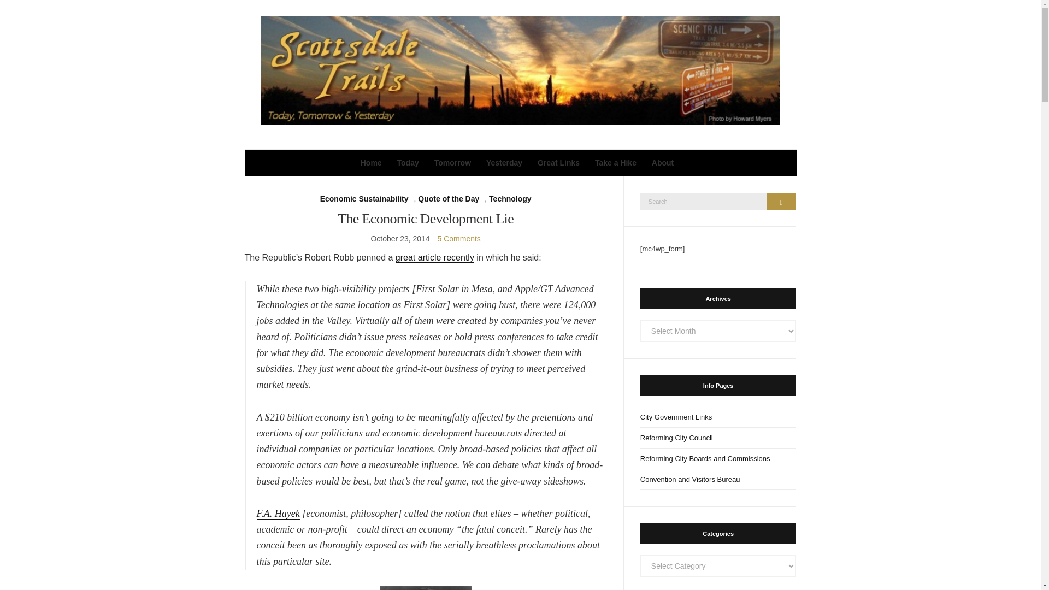 The height and width of the screenshot is (590, 1049). Describe the element at coordinates (504, 163) in the screenshot. I see `Yesterday` at that location.